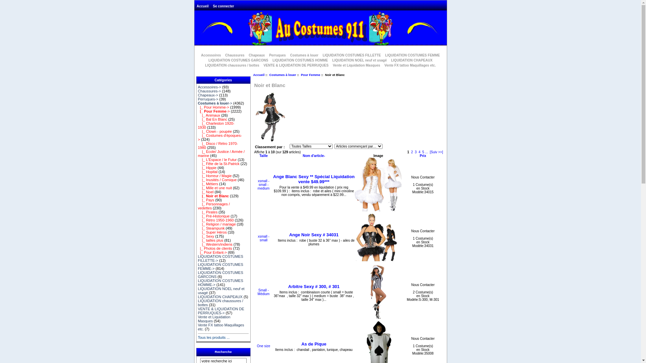 The width and height of the screenshot is (646, 363). What do you see at coordinates (214, 111) in the screenshot?
I see `  |_ Pour Femme->` at bounding box center [214, 111].